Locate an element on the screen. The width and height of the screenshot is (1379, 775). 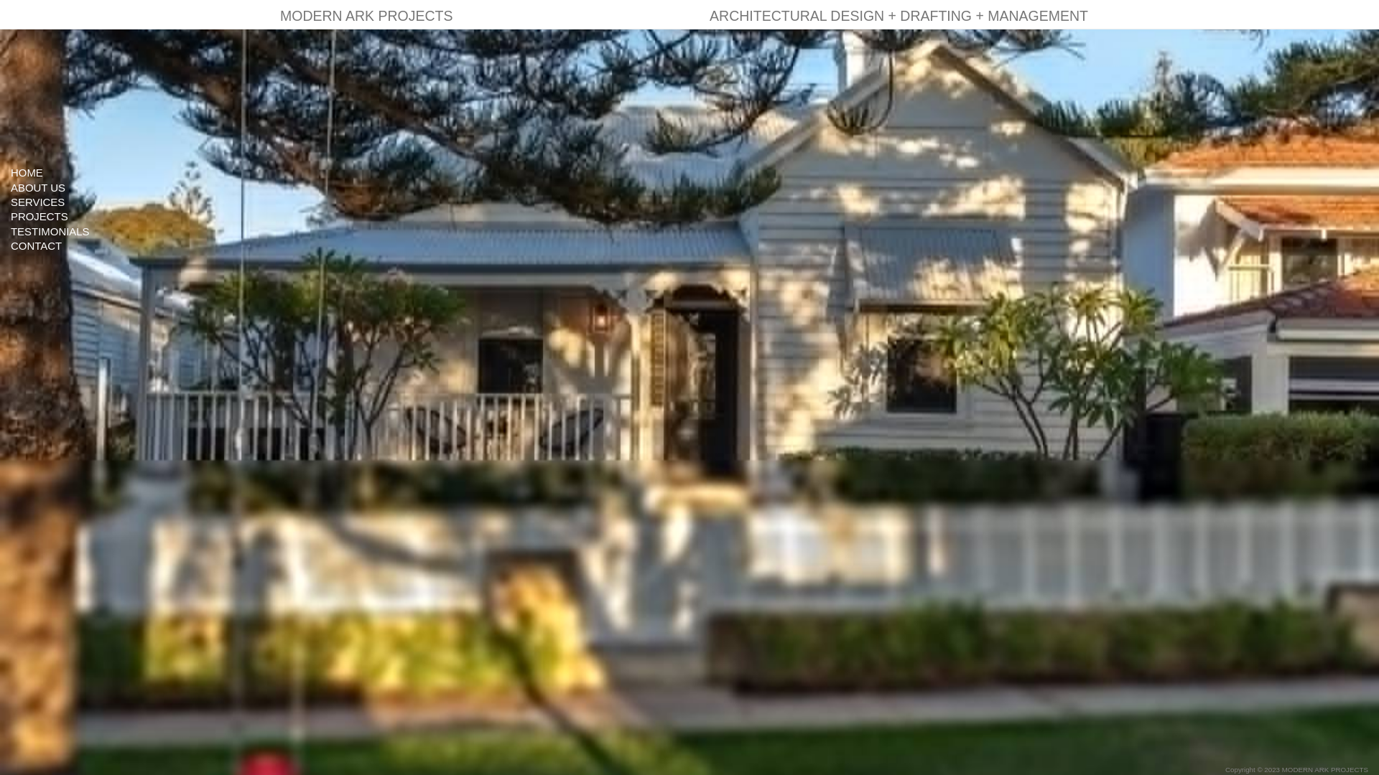
SERVICES is located at coordinates (76, 202).